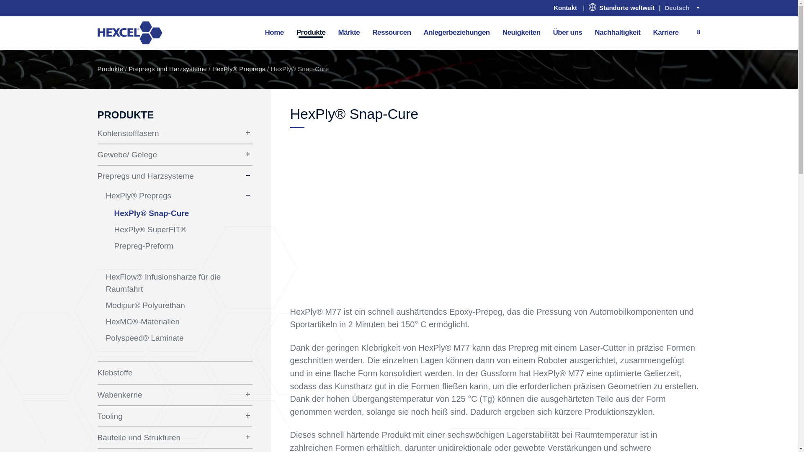 The image size is (804, 452). What do you see at coordinates (166, 176) in the screenshot?
I see `Prepregs und Harzsysteme` at bounding box center [166, 176].